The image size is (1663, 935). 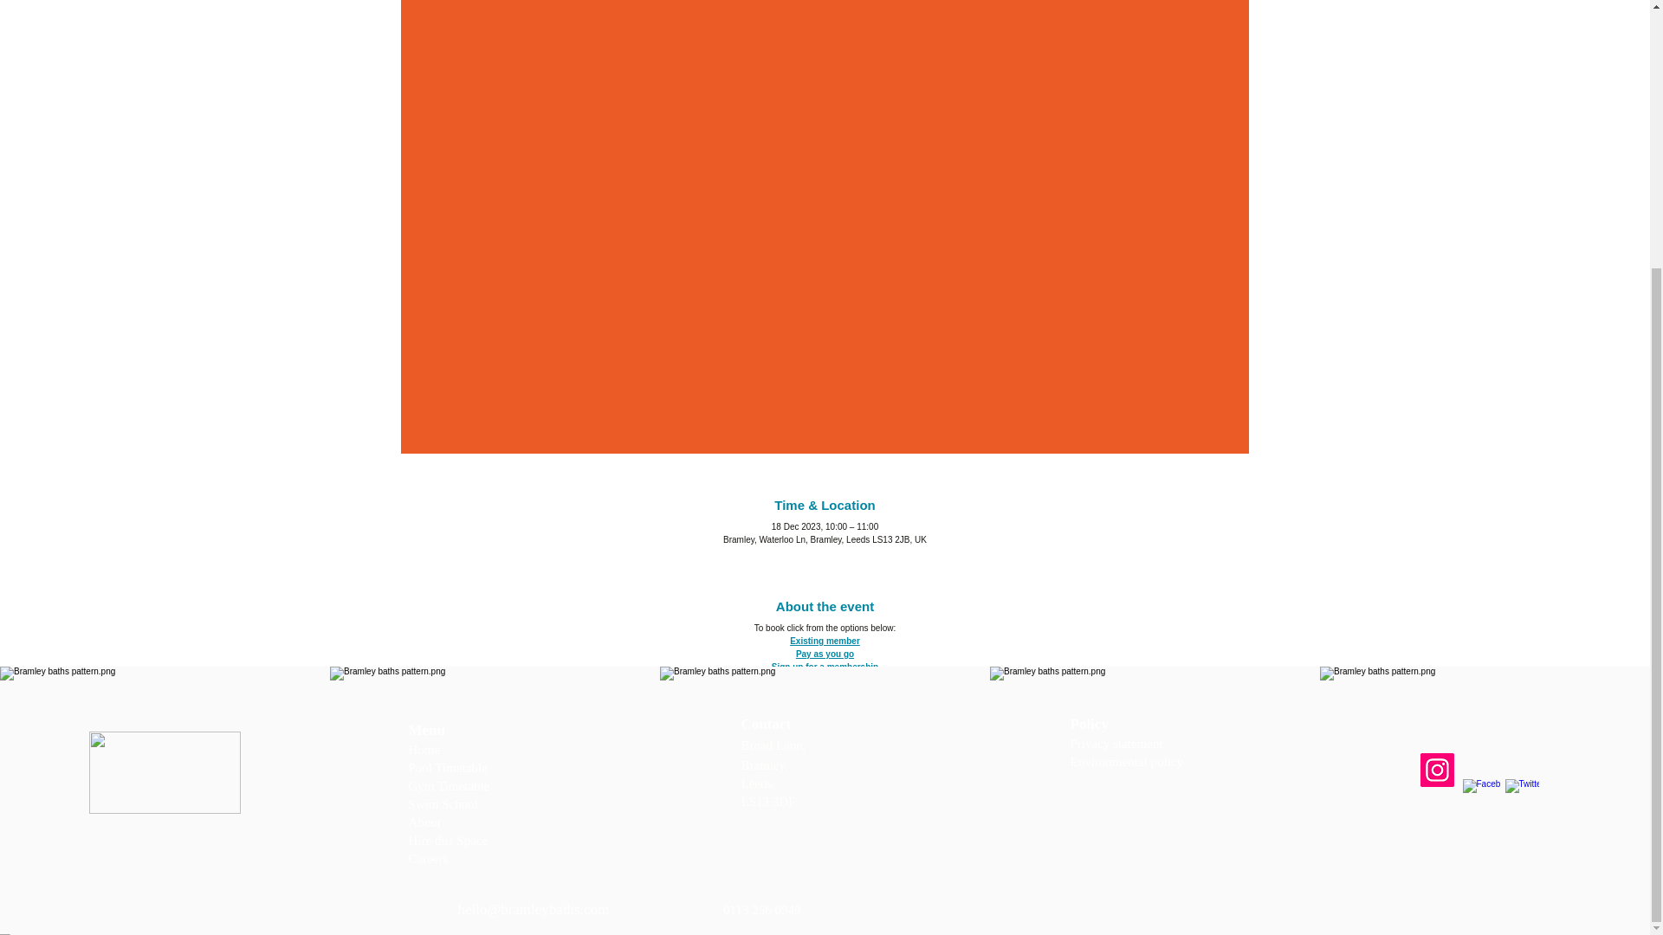 I want to click on Privacy statement, so click(x=1116, y=744).